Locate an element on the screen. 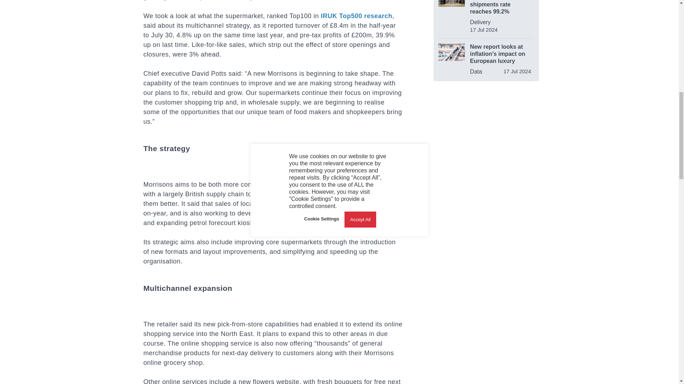 The height and width of the screenshot is (384, 684). 3rd party ad content is located at coordinates (486, 136).